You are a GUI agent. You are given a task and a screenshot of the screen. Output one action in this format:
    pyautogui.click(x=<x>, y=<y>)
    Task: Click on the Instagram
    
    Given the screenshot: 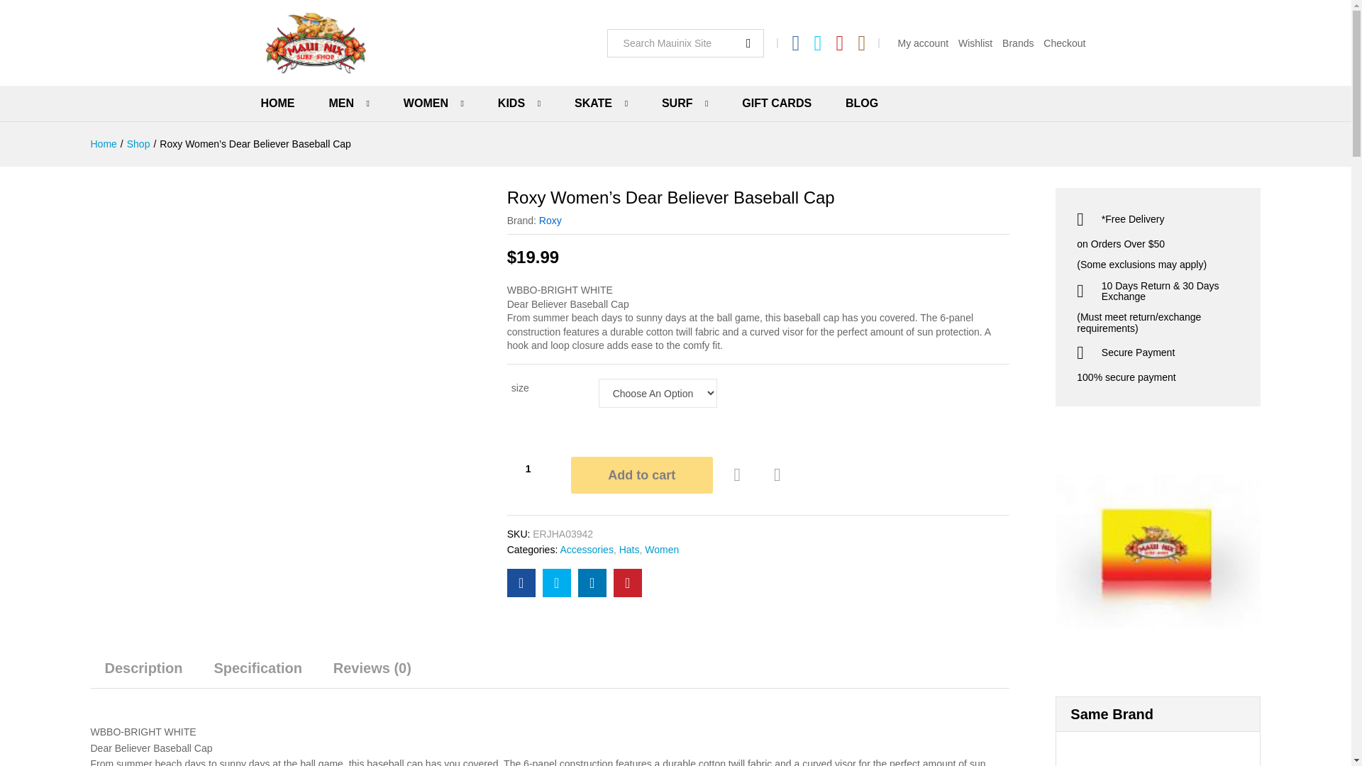 What is the action you would take?
    pyautogui.click(x=862, y=43)
    